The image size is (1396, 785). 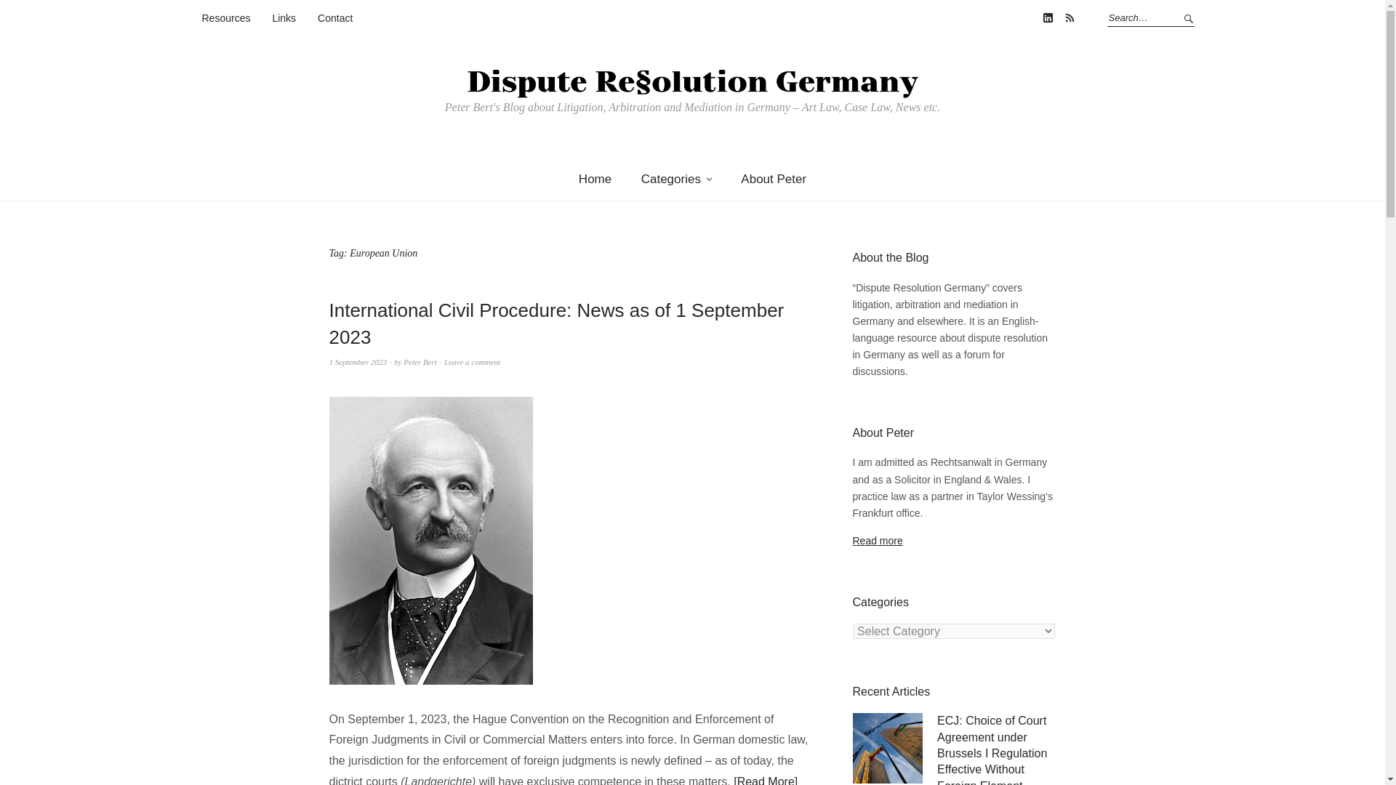 What do you see at coordinates (357, 362) in the screenshot?
I see `1 September 2023` at bounding box center [357, 362].